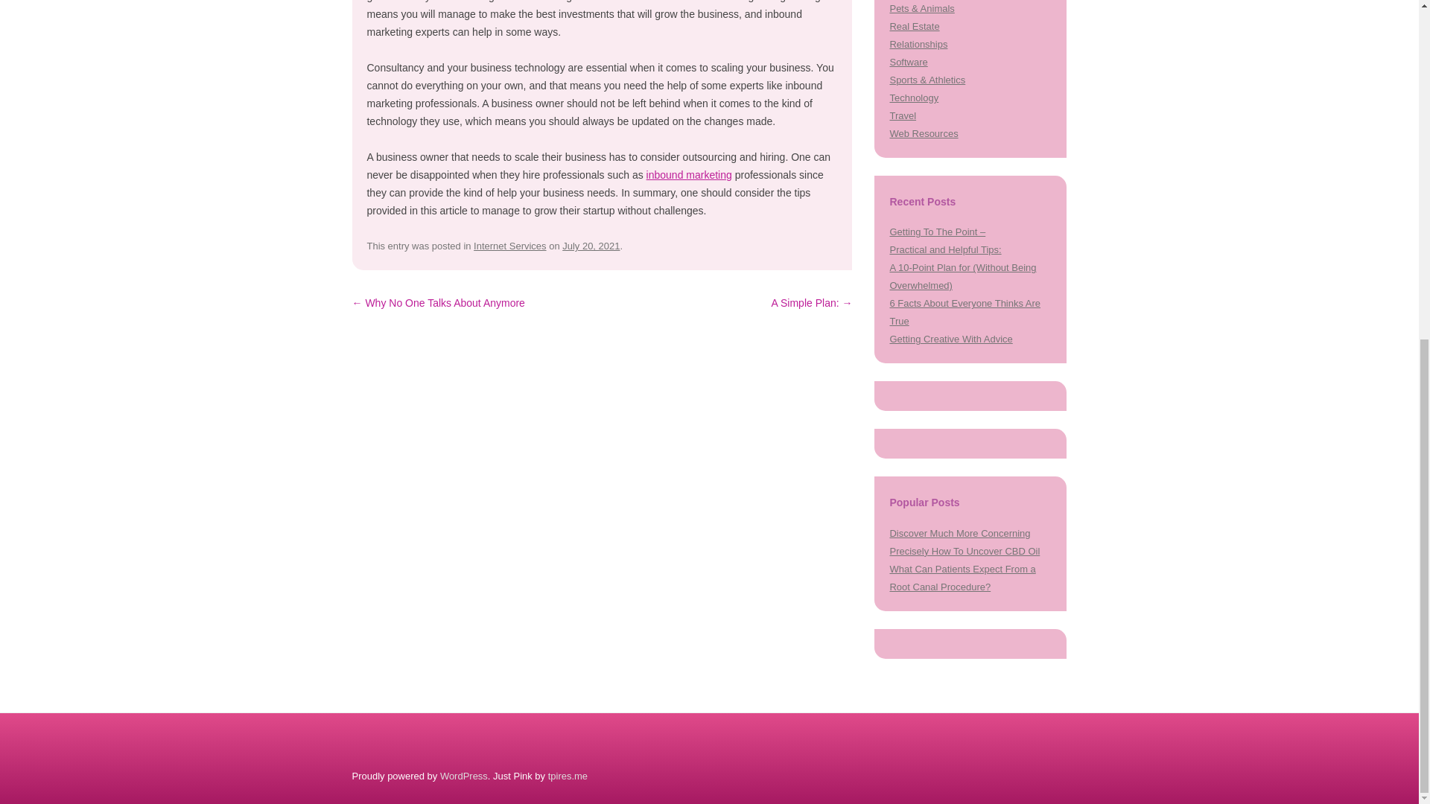 The height and width of the screenshot is (804, 1430). I want to click on July 20, 2021, so click(590, 246).